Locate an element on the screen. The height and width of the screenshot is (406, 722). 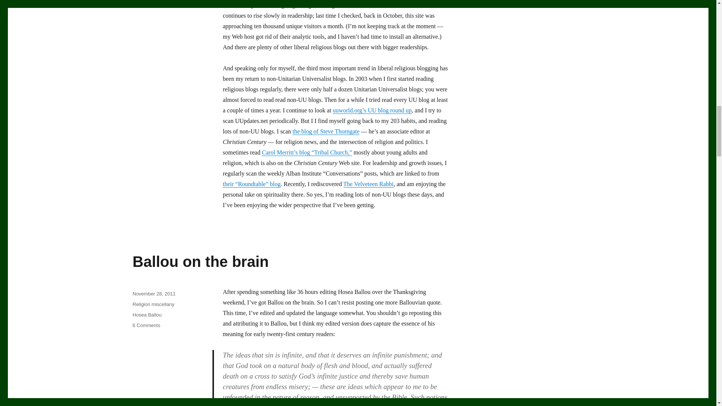
November 28, 2011 is located at coordinates (153, 294).